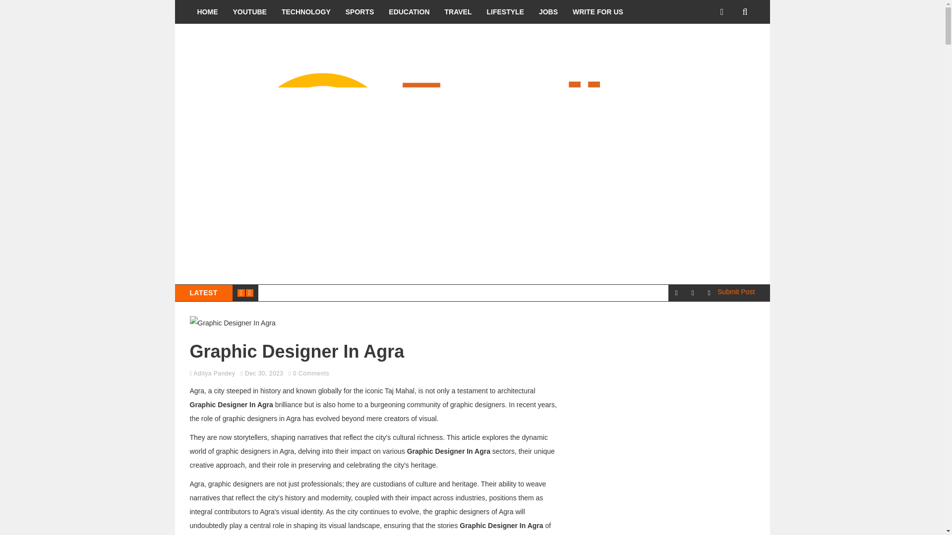 Image resolution: width=952 pixels, height=535 pixels. What do you see at coordinates (359, 12) in the screenshot?
I see `SPORTS` at bounding box center [359, 12].